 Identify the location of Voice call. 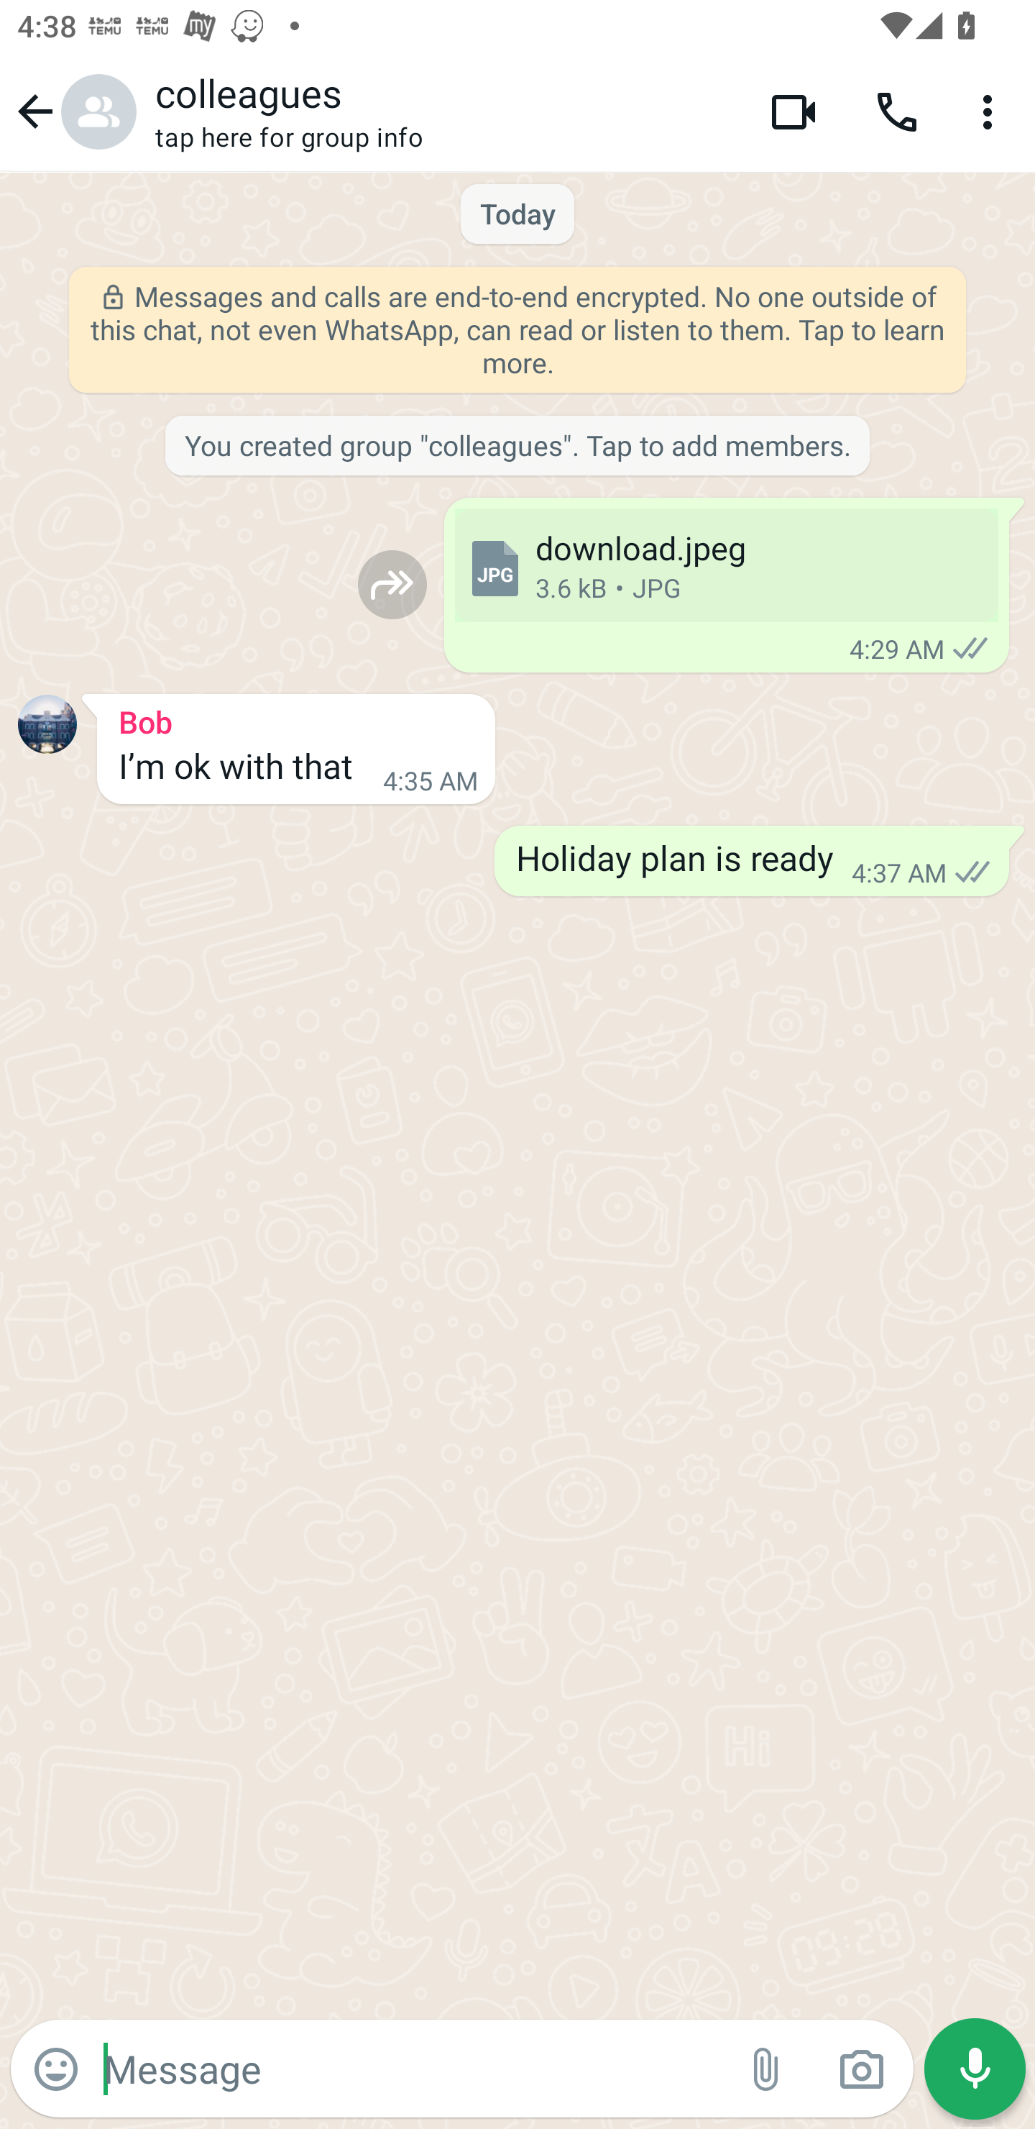
(897, 111).